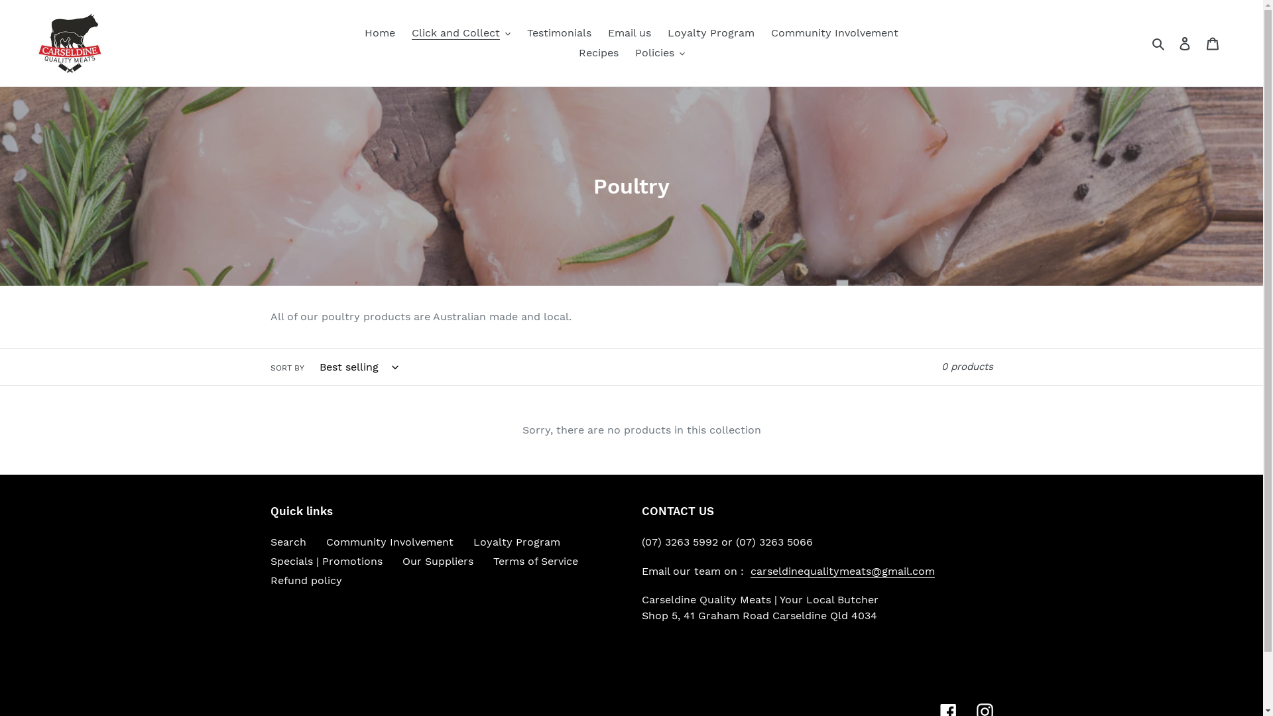  I want to click on Log in, so click(1185, 43).